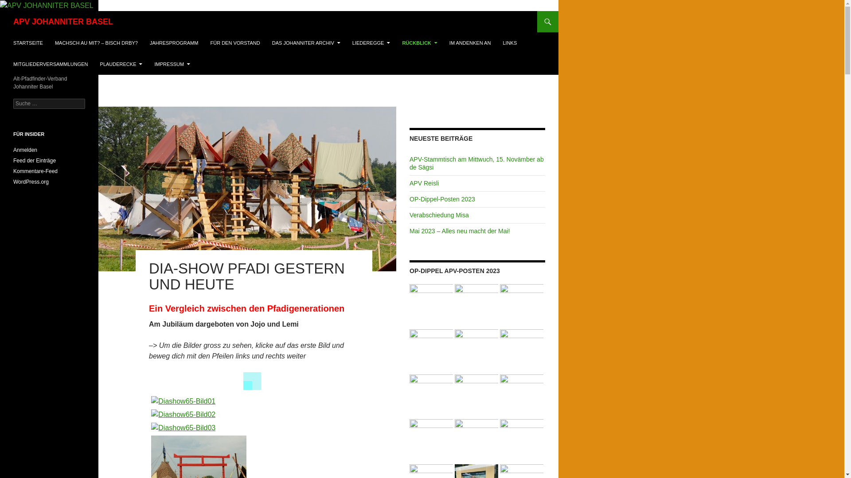 This screenshot has height=478, width=851. Describe the element at coordinates (51, 64) in the screenshot. I see `MITGLIEDERVERSAMMLUNGEN` at that location.